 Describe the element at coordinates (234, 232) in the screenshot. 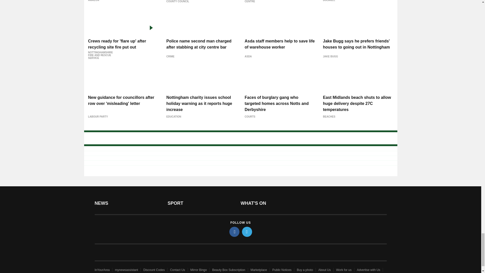

I see `facebook` at that location.